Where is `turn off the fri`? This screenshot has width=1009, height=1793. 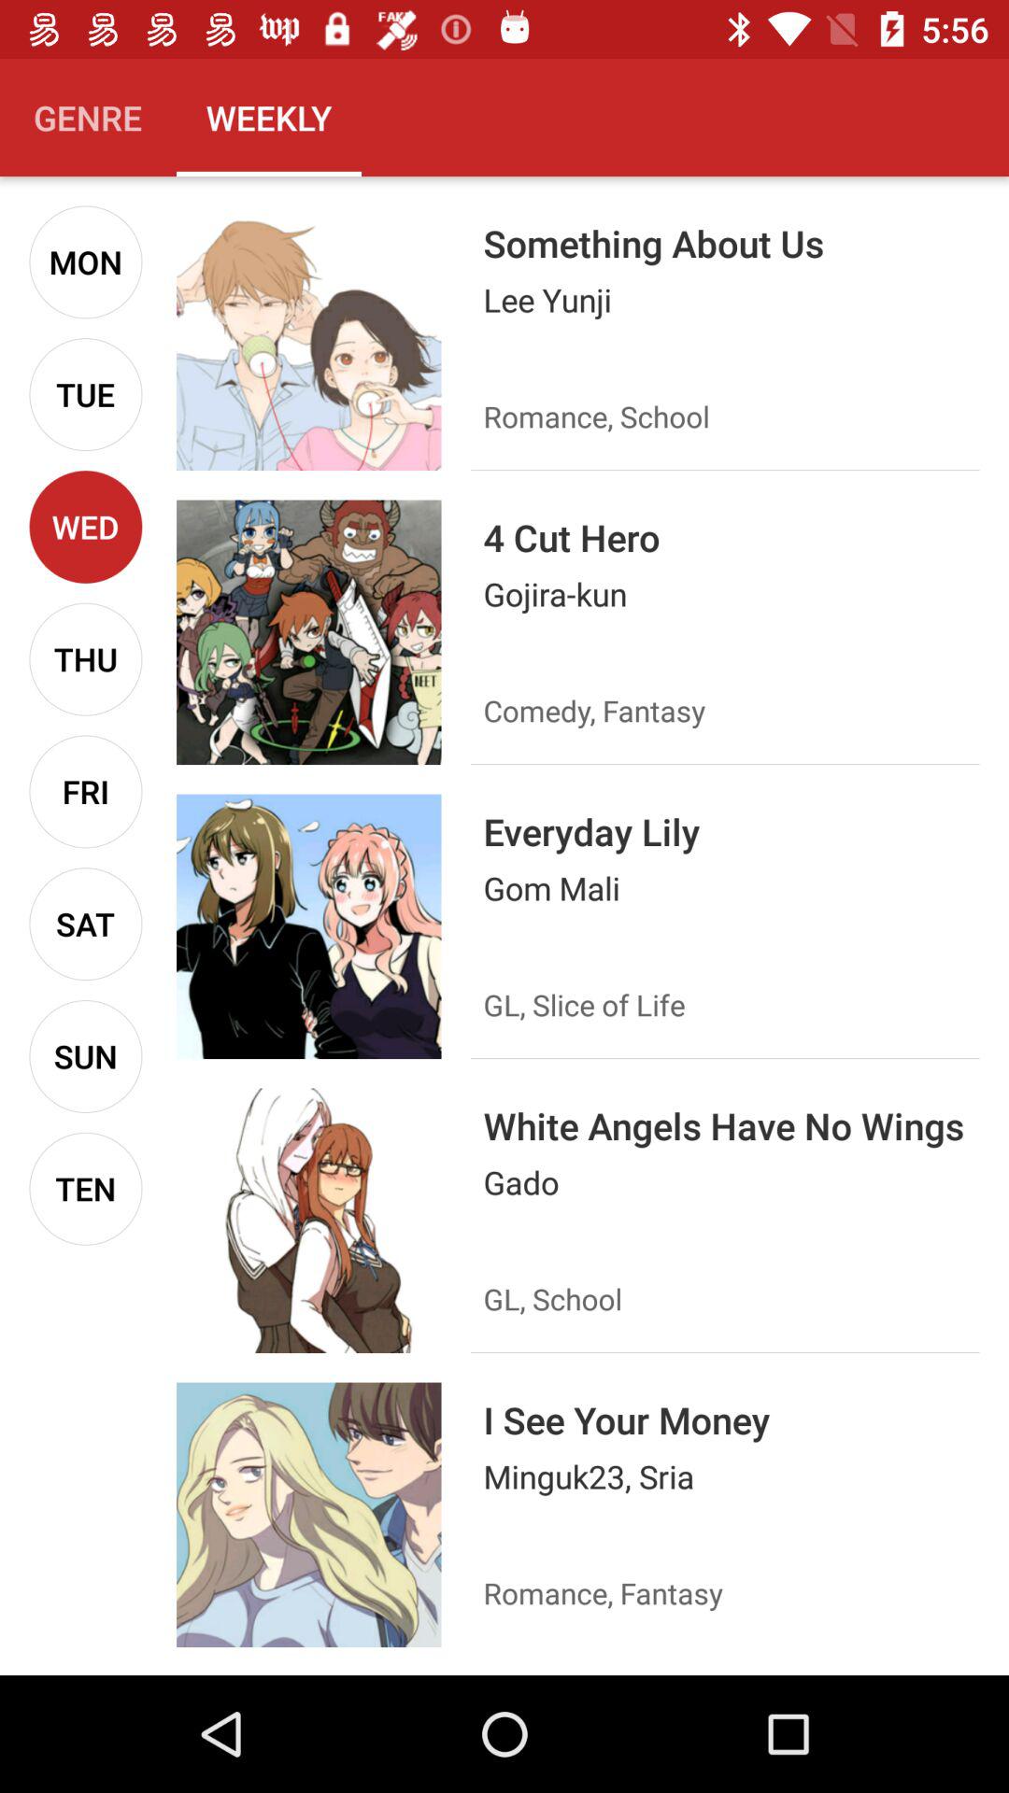
turn off the fri is located at coordinates (86, 792).